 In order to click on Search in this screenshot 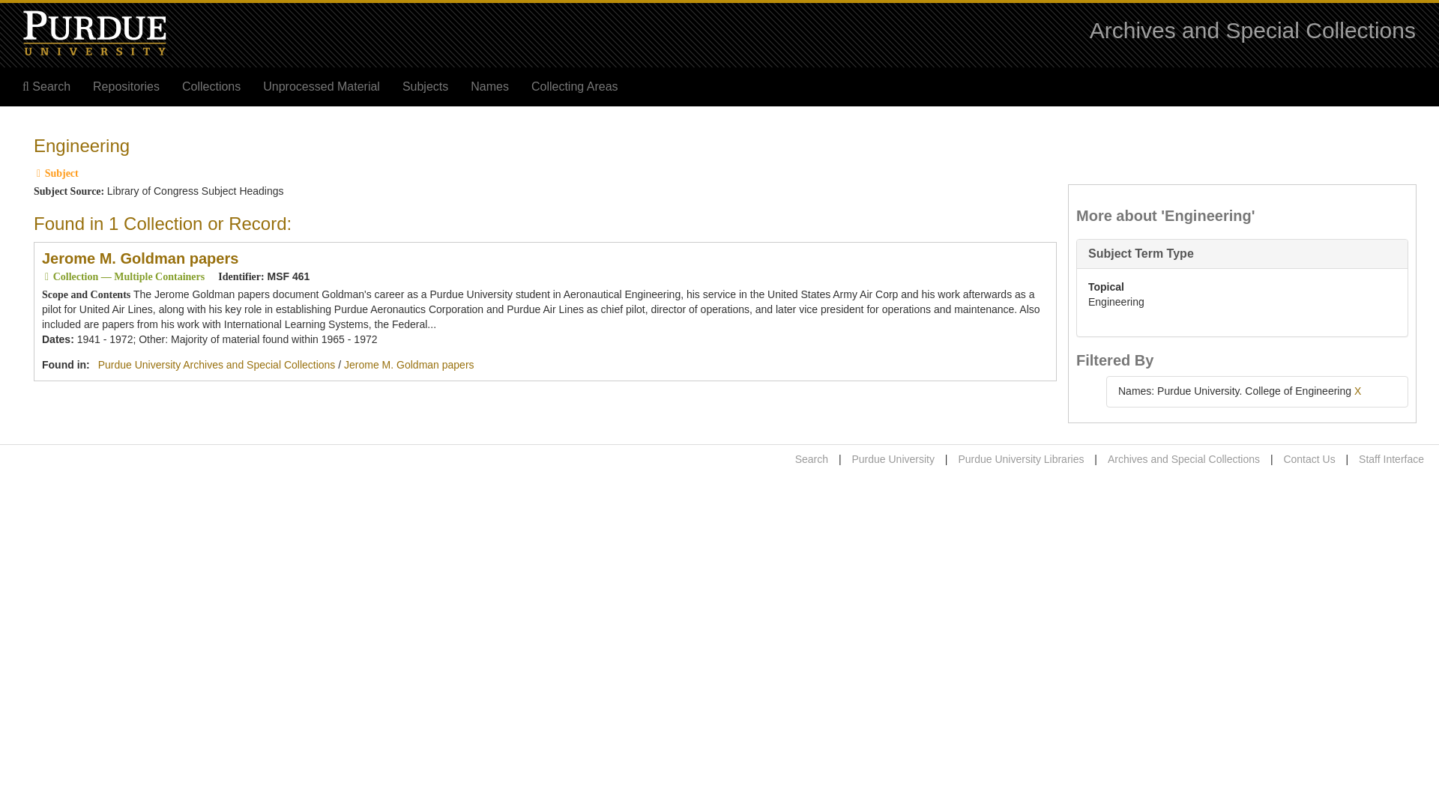, I will do `click(812, 458)`.